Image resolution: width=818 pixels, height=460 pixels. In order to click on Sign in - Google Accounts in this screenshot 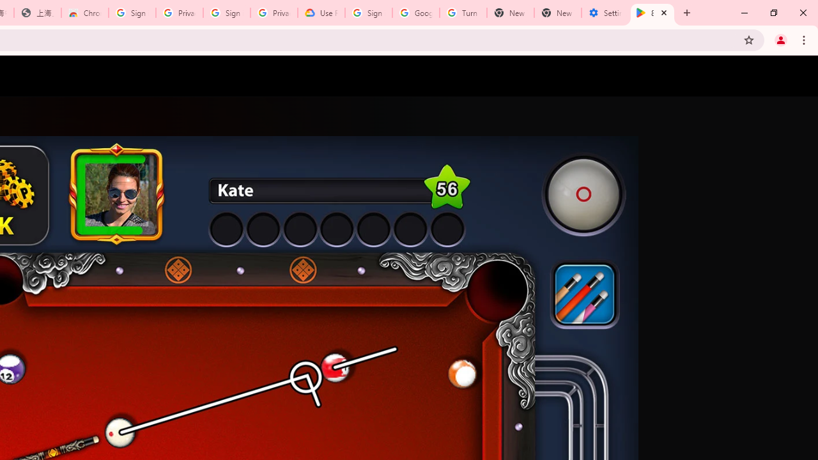, I will do `click(132, 13)`.